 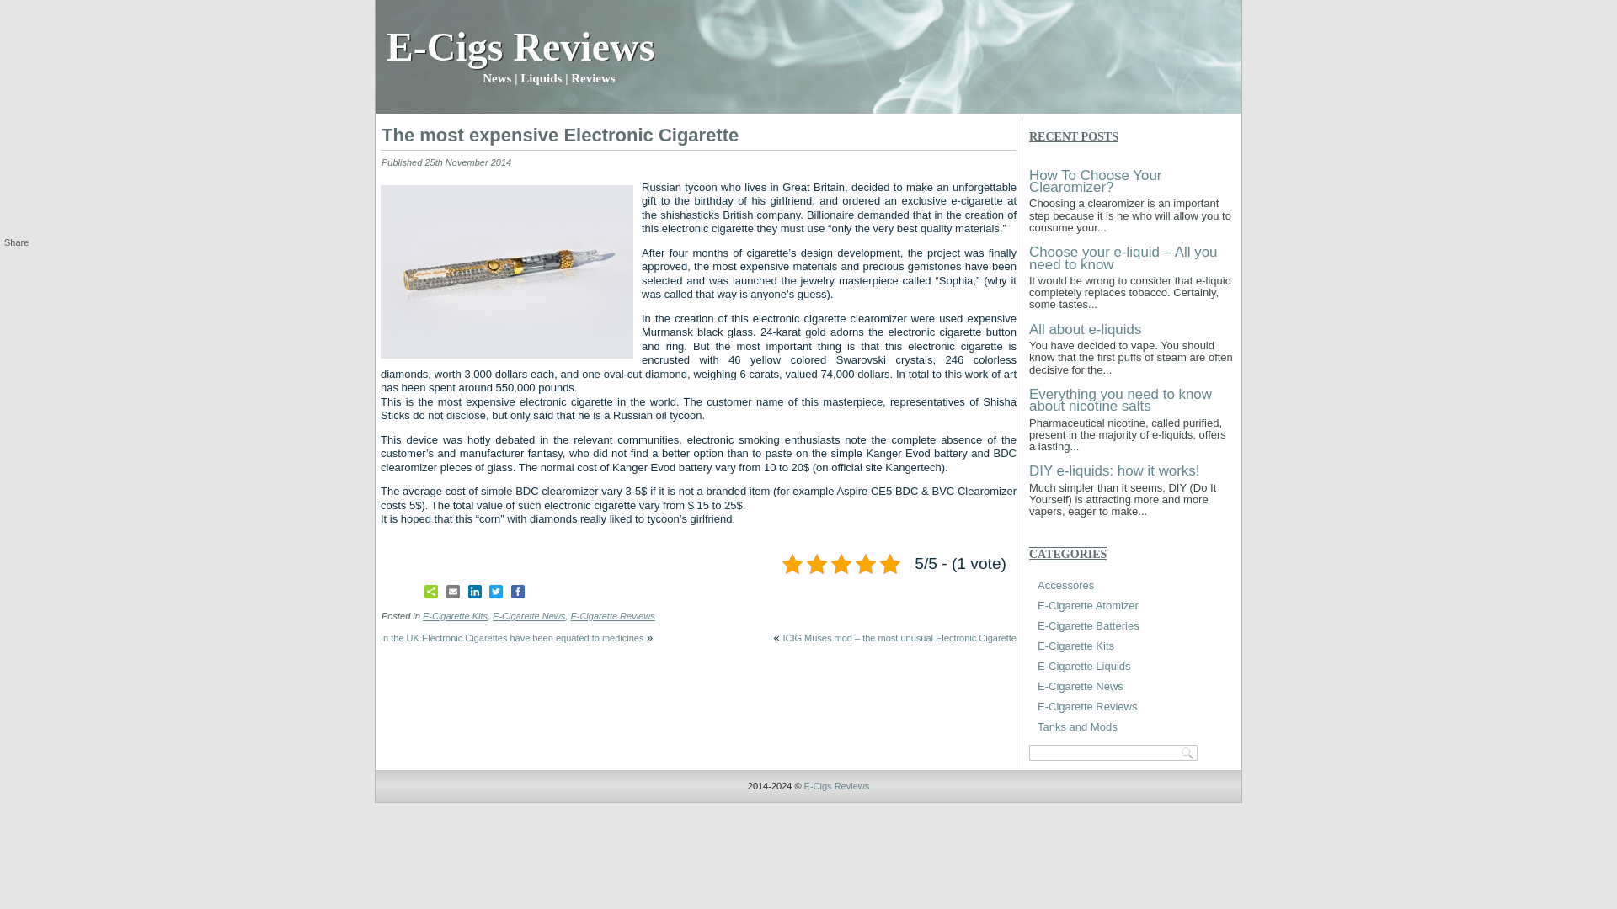 What do you see at coordinates (1088, 604) in the screenshot?
I see `E-Cigarette Atomizer` at bounding box center [1088, 604].